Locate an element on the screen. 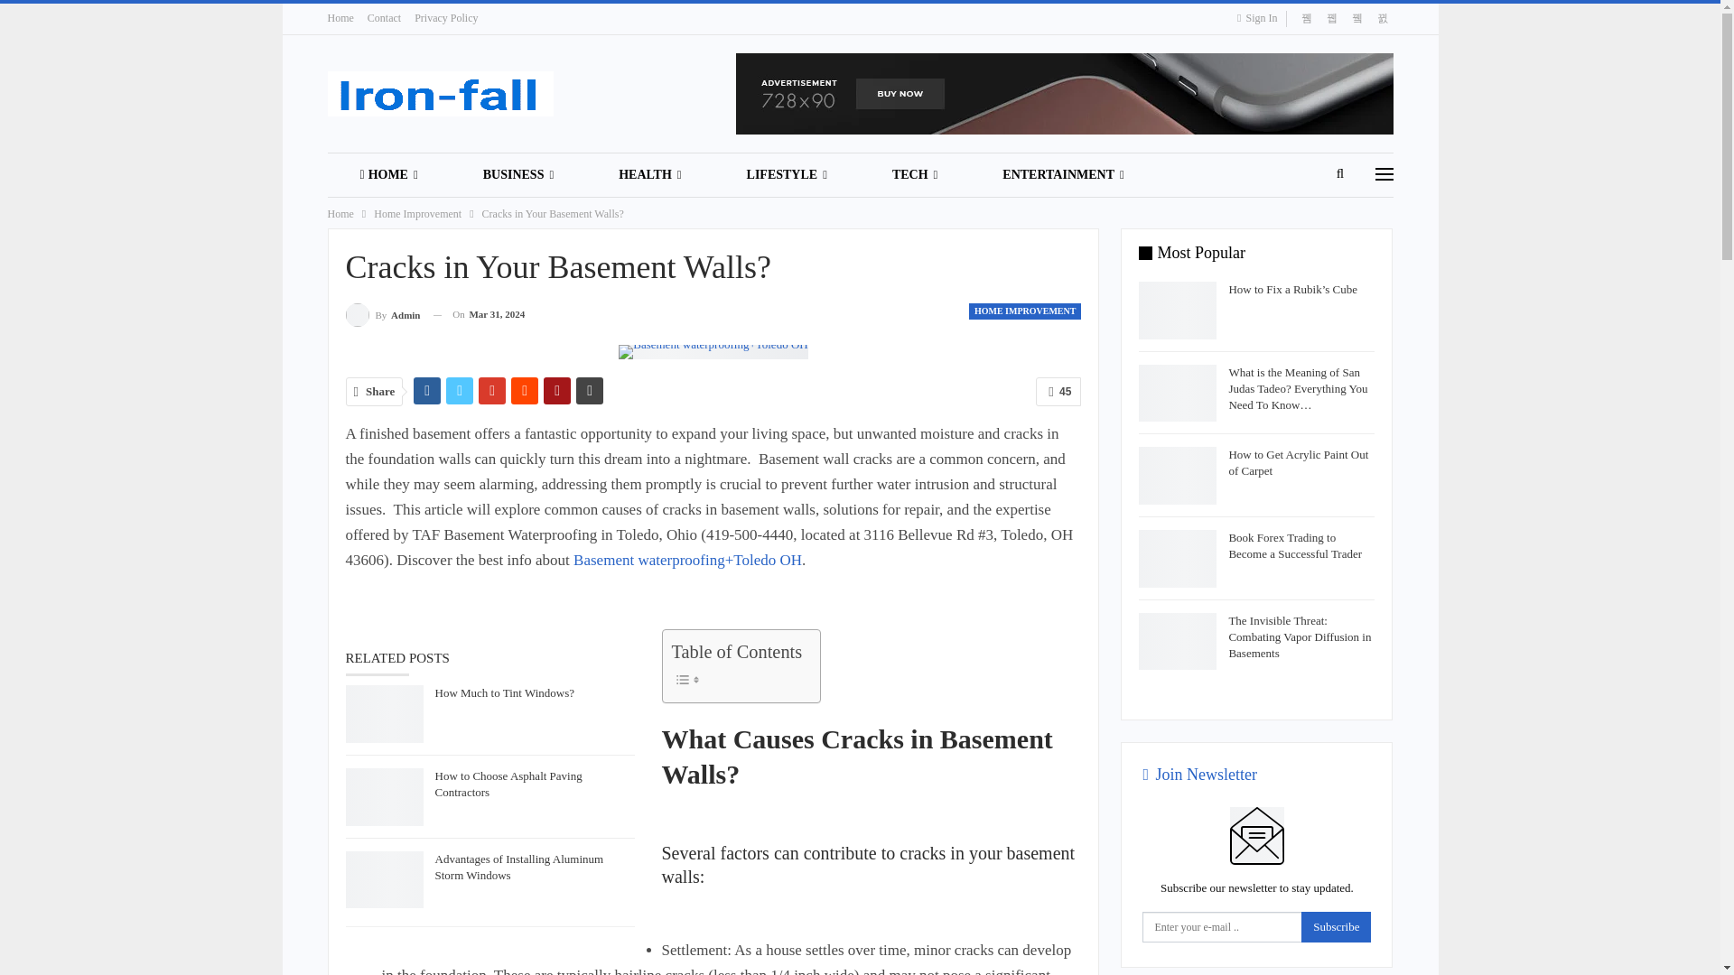 Image resolution: width=1734 pixels, height=975 pixels. Advantages of Installing Aluminum Storm Windows is located at coordinates (384, 879).